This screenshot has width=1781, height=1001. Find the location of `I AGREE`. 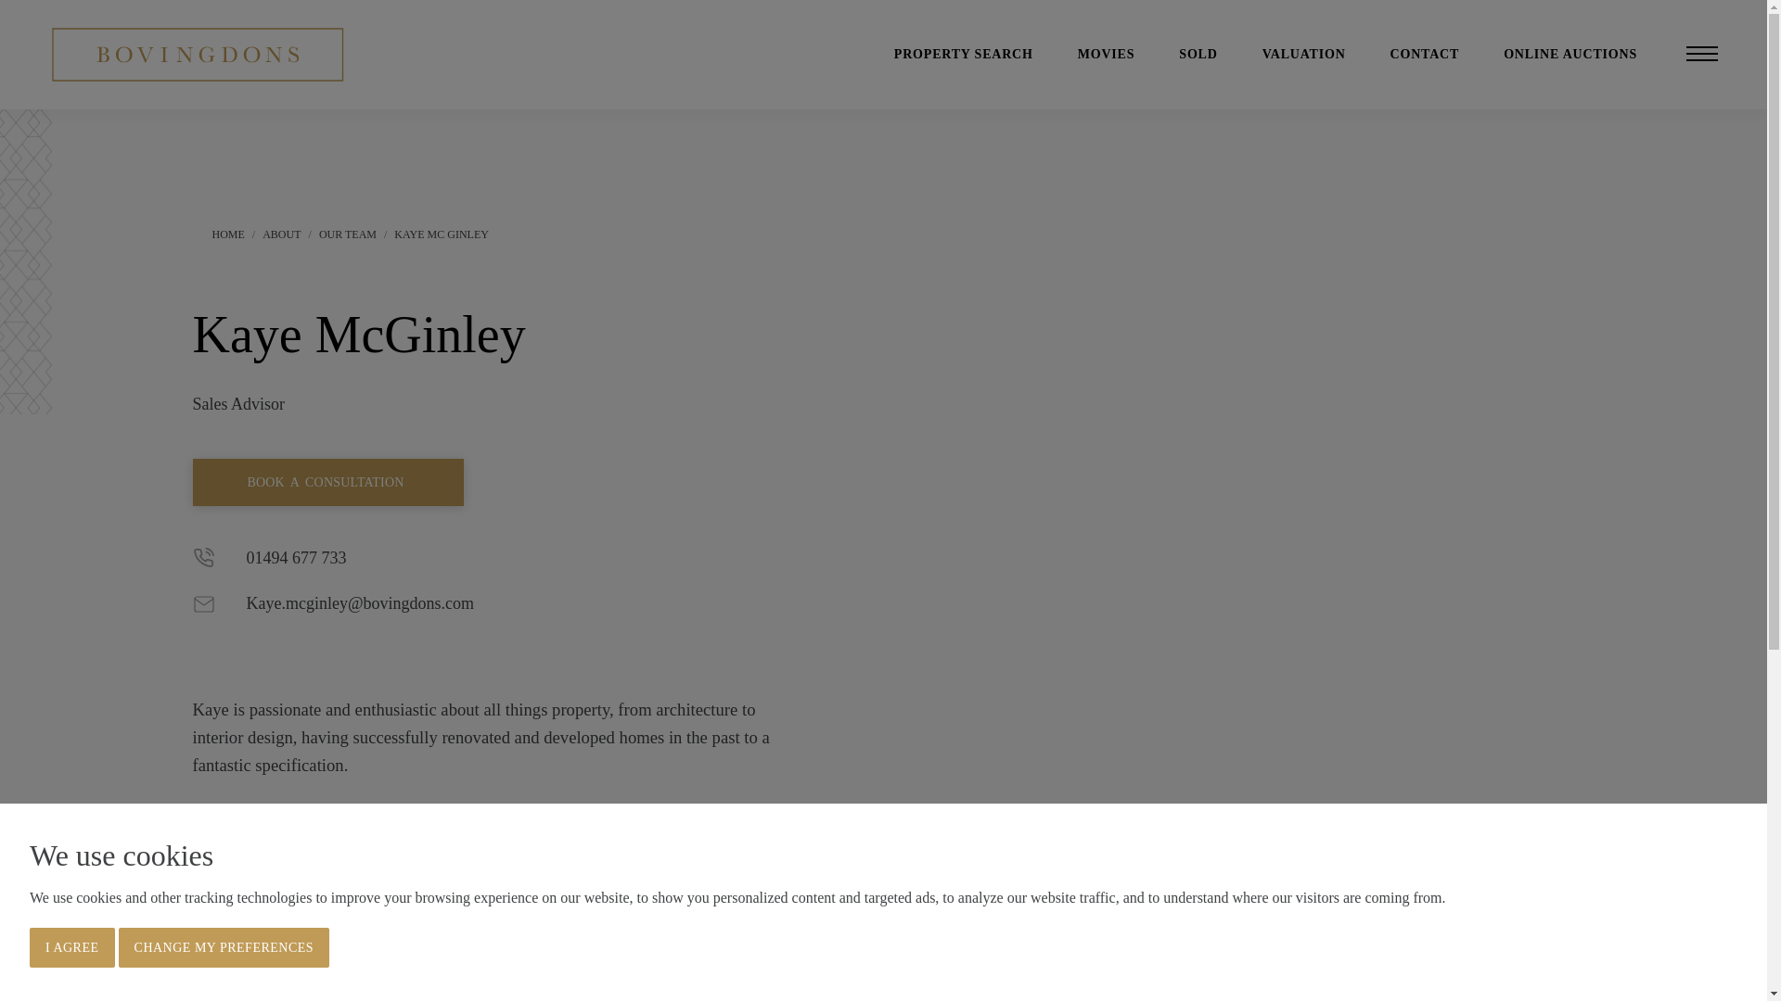

I AGREE is located at coordinates (72, 947).